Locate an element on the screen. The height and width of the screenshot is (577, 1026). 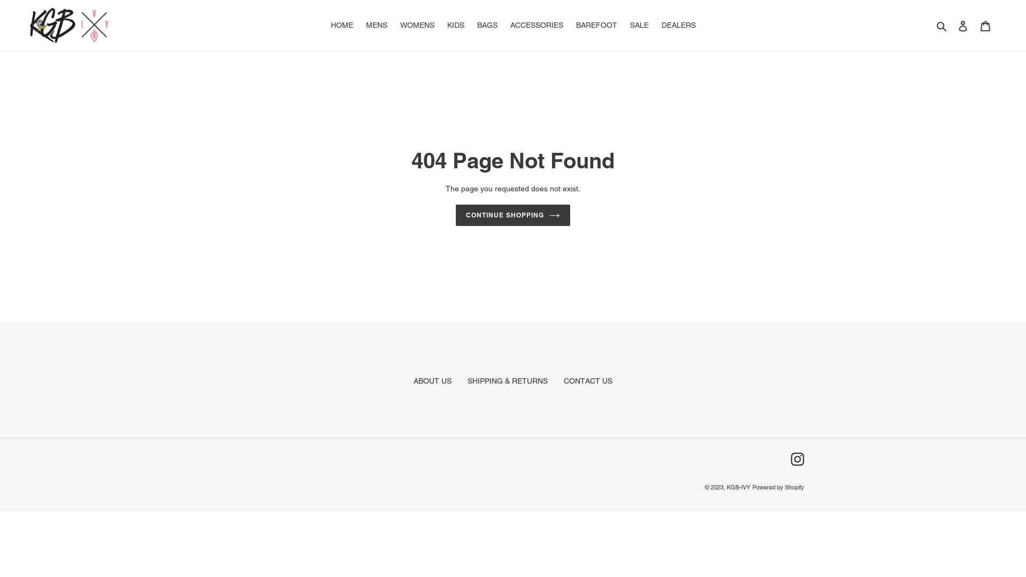
Search is located at coordinates (943, 26).